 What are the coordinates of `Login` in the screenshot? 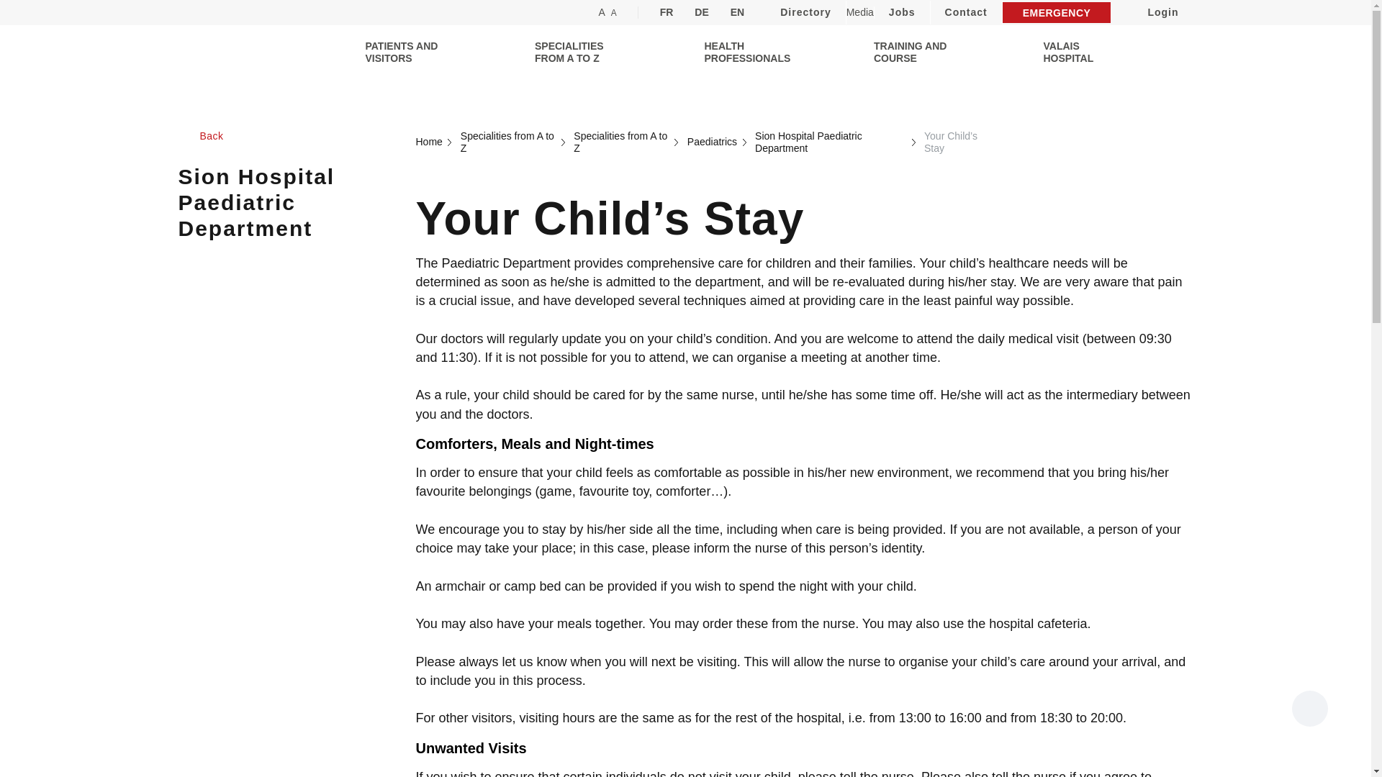 It's located at (1152, 12).